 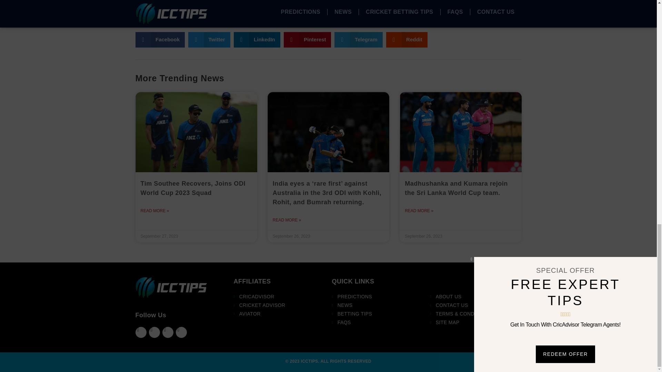 I want to click on Virat Kohli, so click(x=279, y=20).